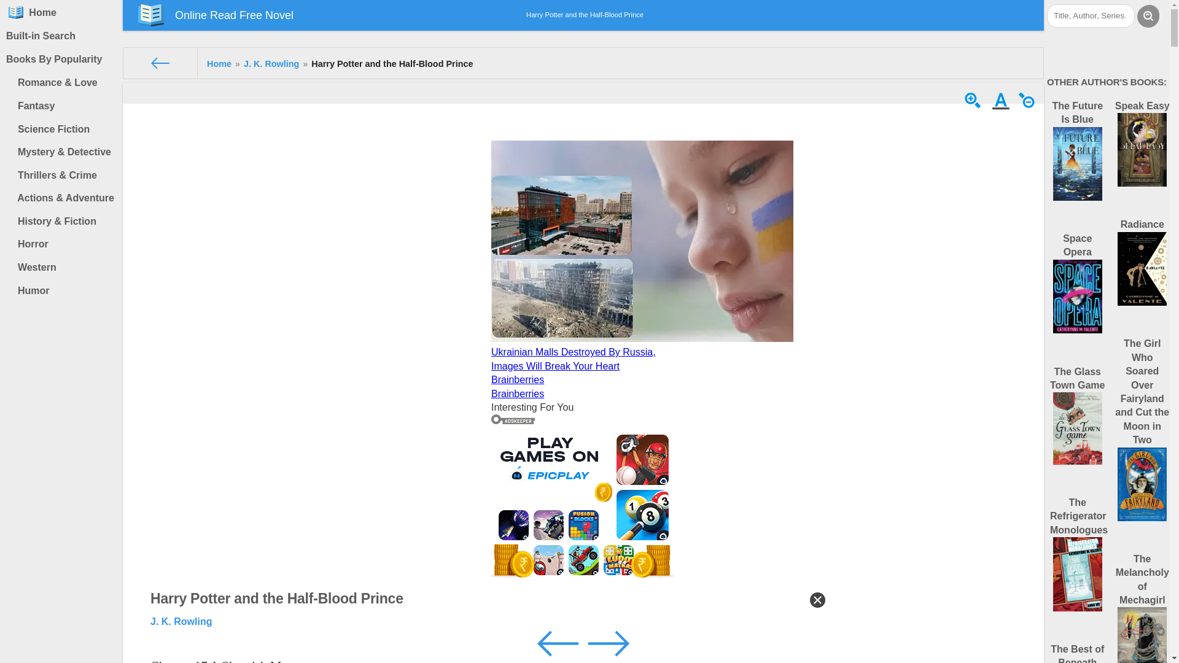  Describe the element at coordinates (64, 106) in the screenshot. I see `  Fantasy` at that location.